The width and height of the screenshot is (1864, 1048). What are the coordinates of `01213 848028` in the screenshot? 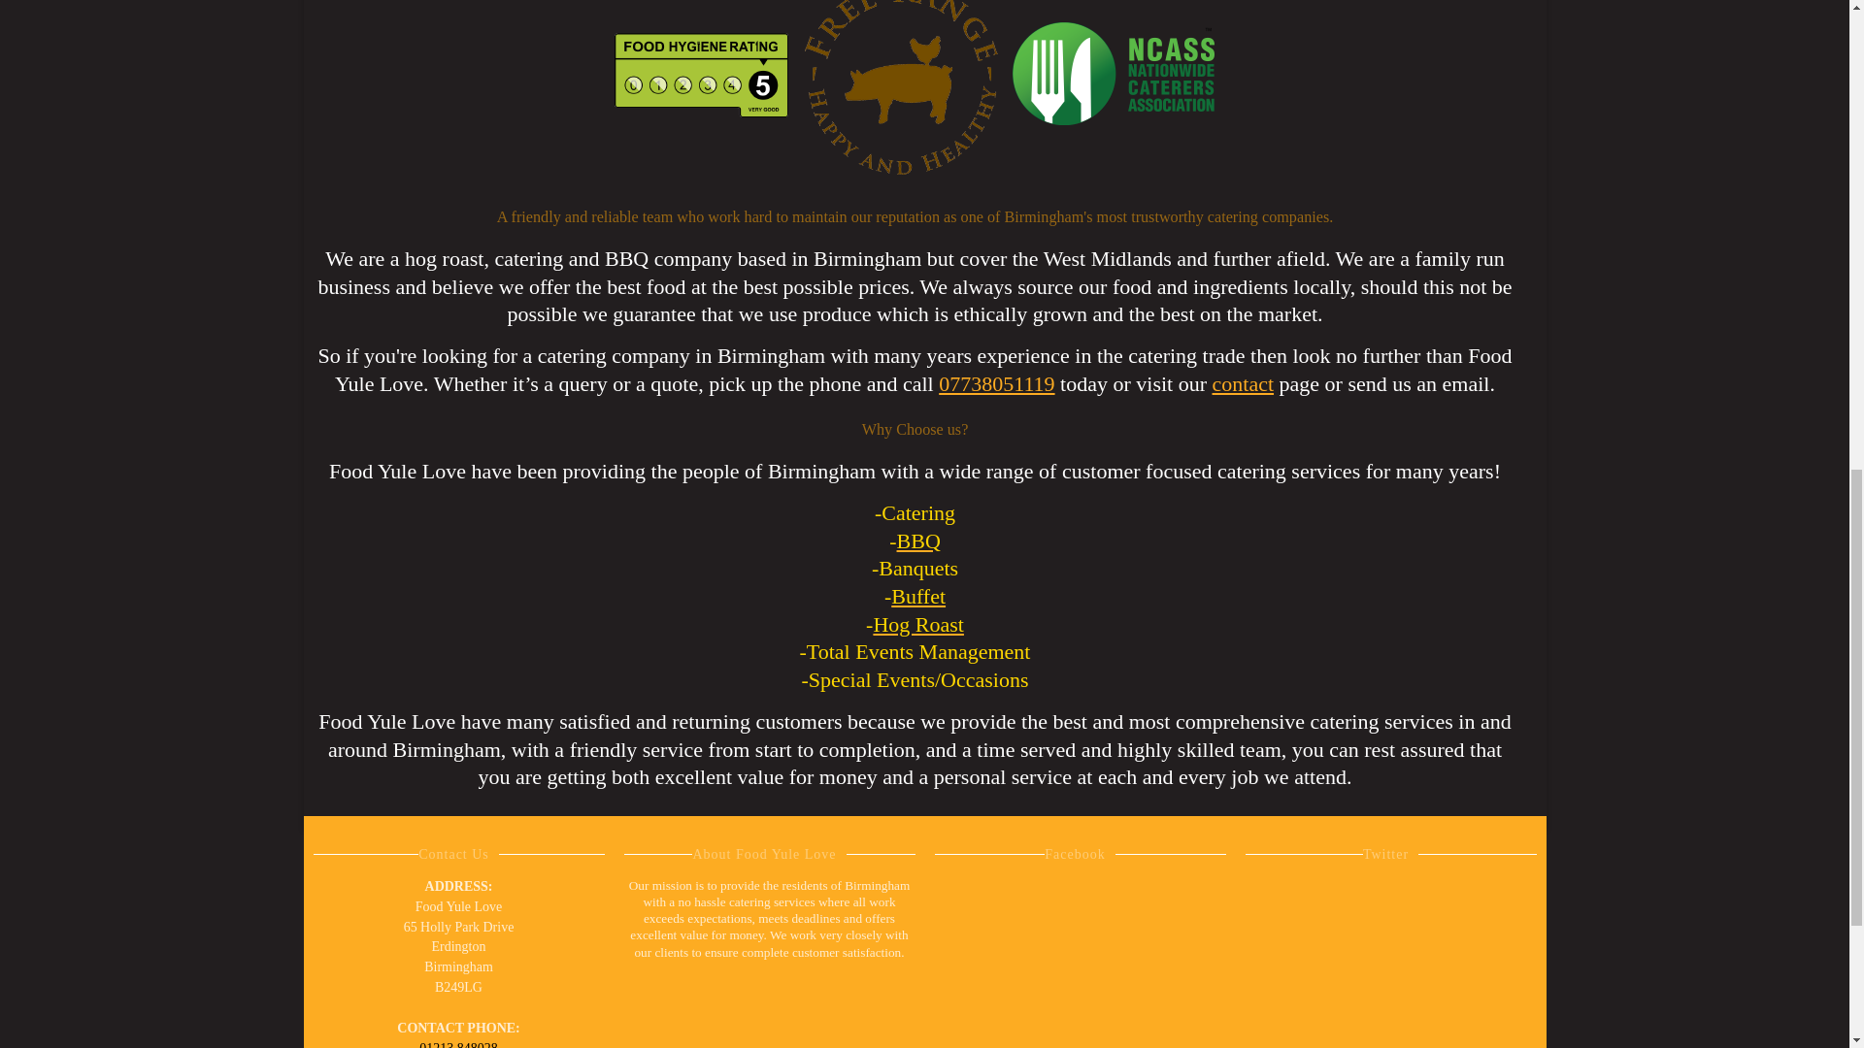 It's located at (458, 1044).